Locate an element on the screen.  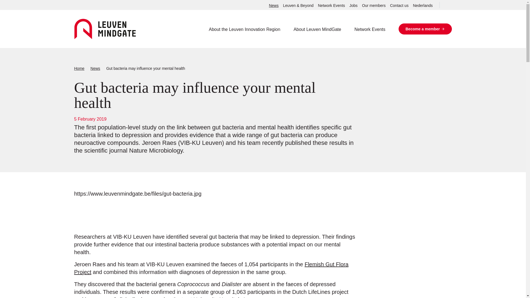
Flemish Gut Flora Project is located at coordinates (211, 268).